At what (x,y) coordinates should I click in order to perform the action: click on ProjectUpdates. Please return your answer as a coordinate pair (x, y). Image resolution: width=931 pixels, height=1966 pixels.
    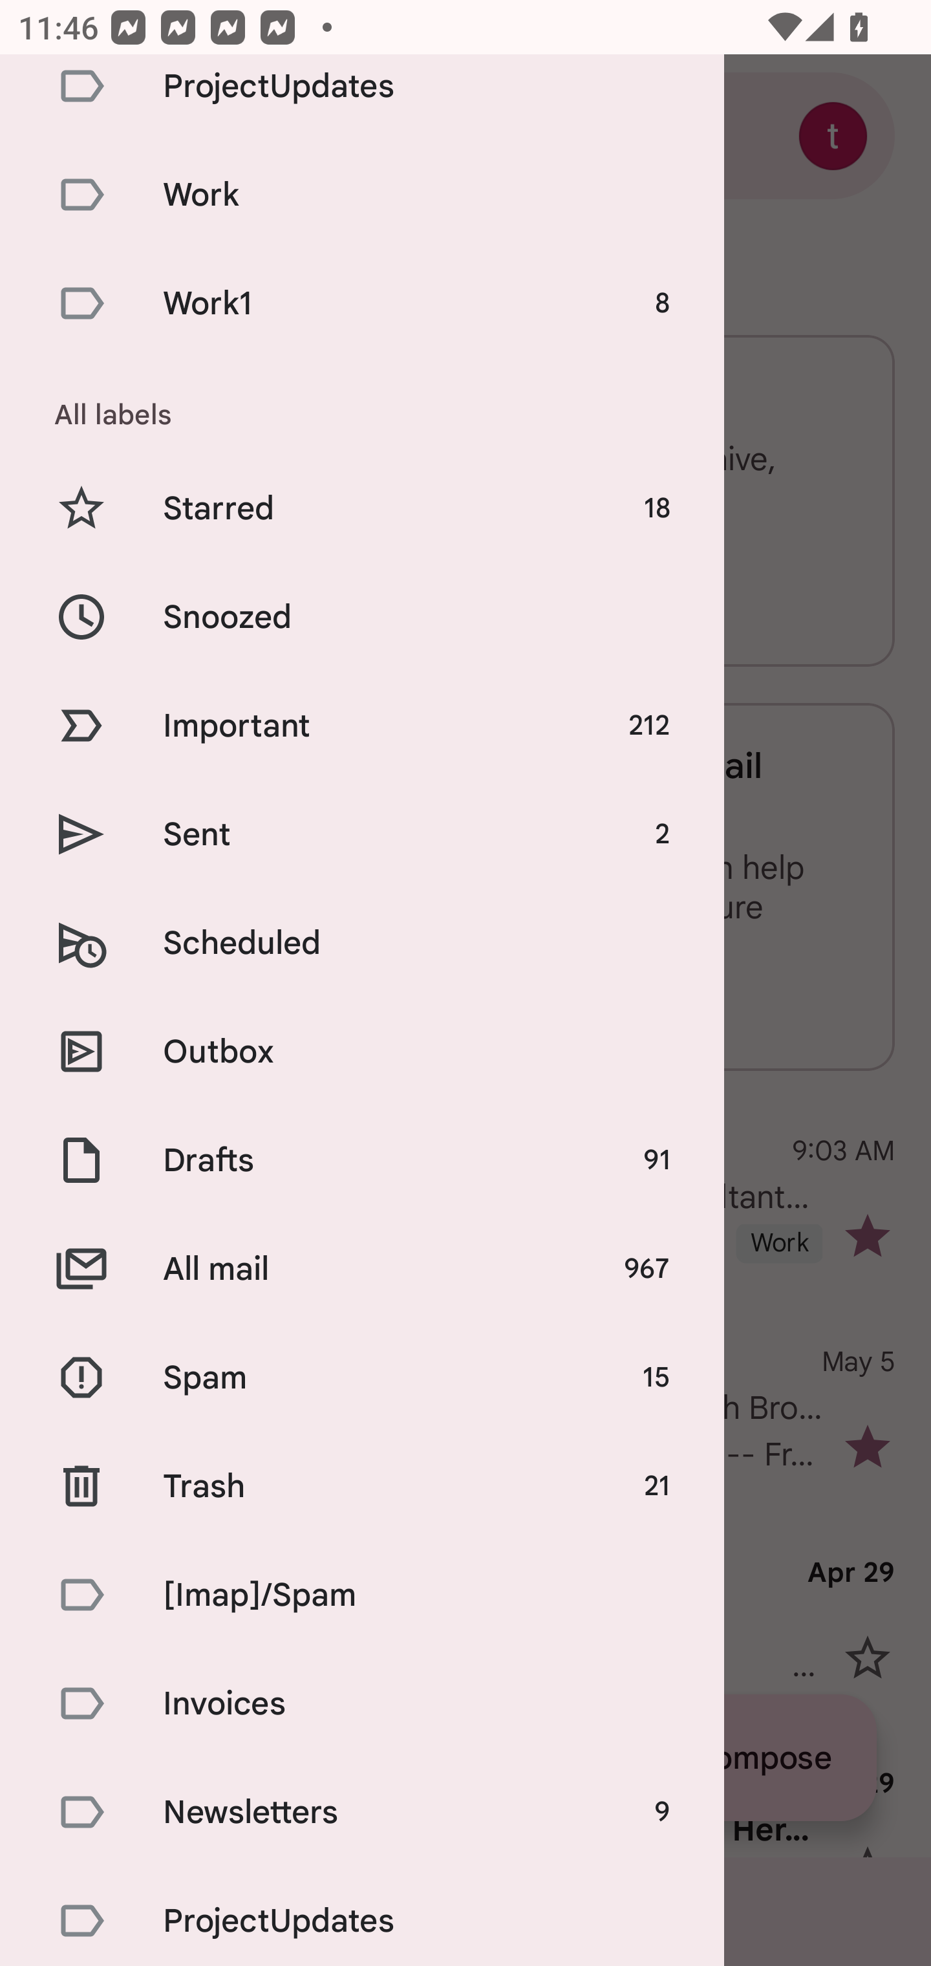
    Looking at the image, I should click on (362, 1916).